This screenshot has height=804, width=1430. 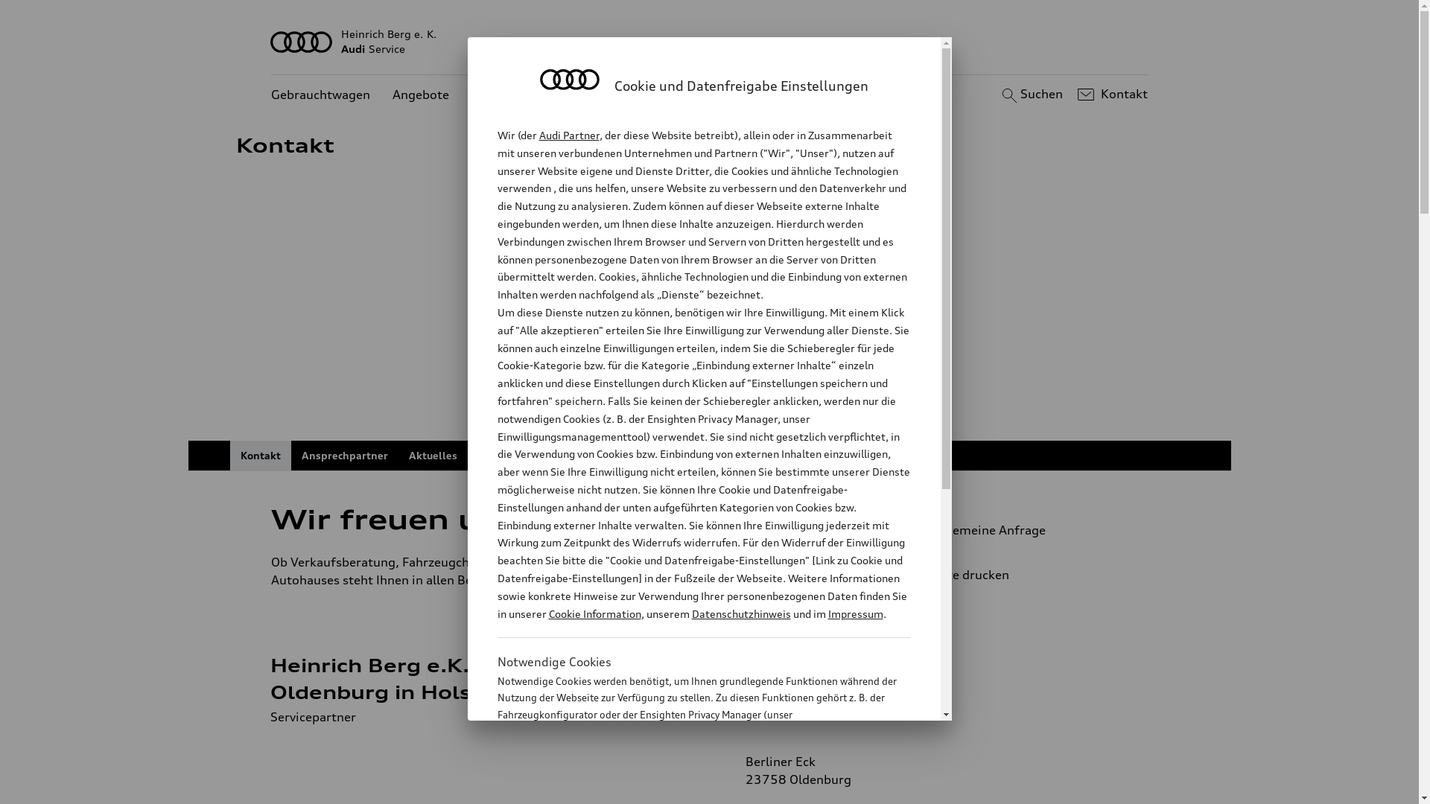 What do you see at coordinates (421, 95) in the screenshot?
I see `Angebote` at bounding box center [421, 95].